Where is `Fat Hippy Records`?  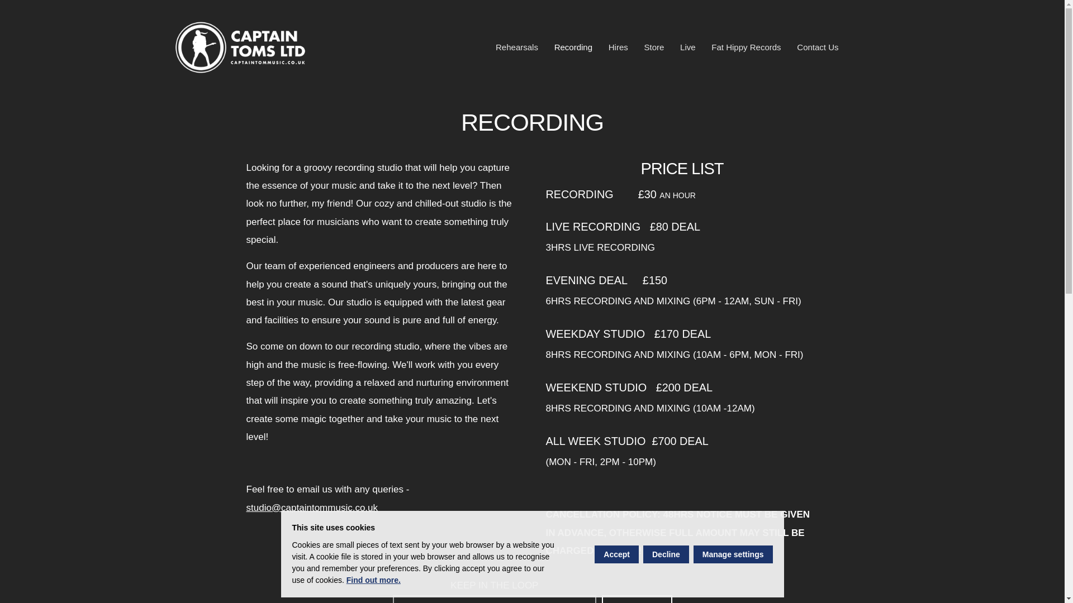
Fat Hippy Records is located at coordinates (746, 47).